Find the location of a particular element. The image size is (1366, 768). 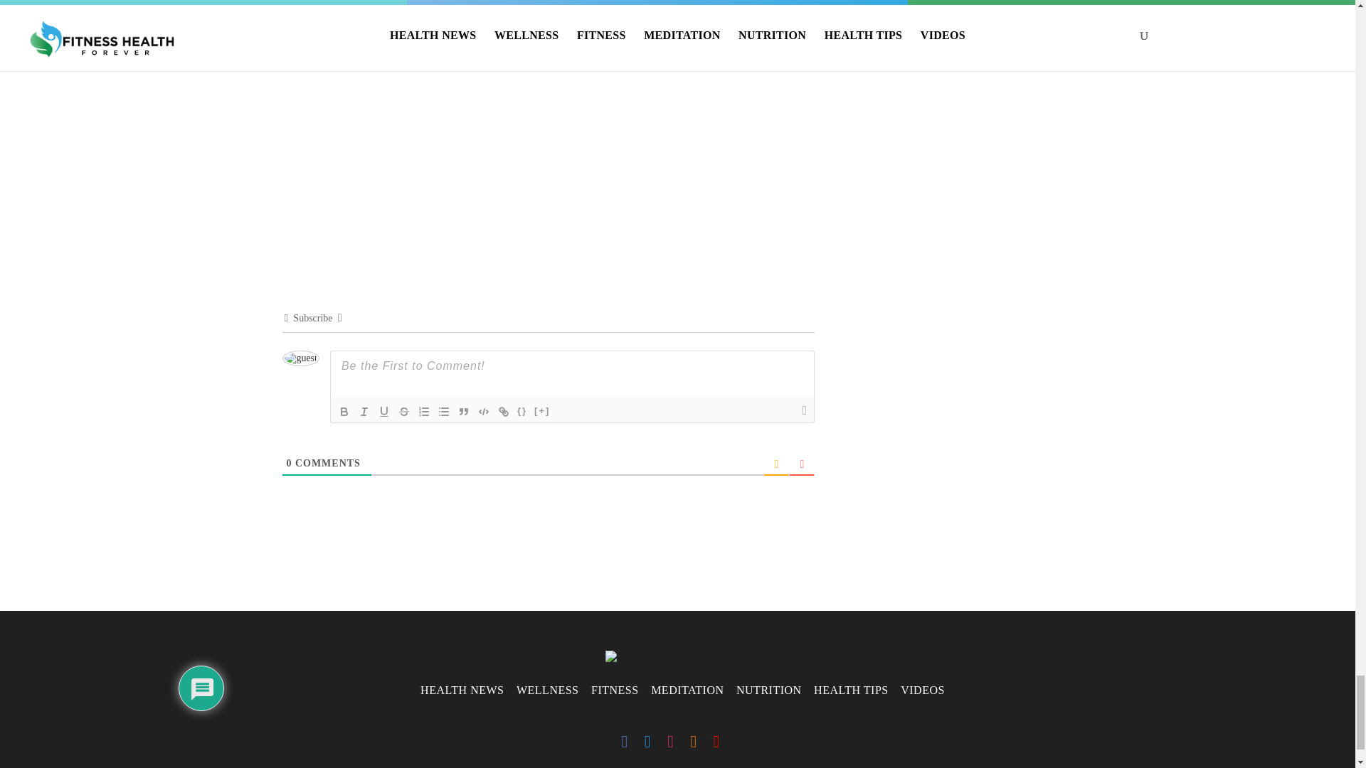

Unordered List is located at coordinates (444, 411).